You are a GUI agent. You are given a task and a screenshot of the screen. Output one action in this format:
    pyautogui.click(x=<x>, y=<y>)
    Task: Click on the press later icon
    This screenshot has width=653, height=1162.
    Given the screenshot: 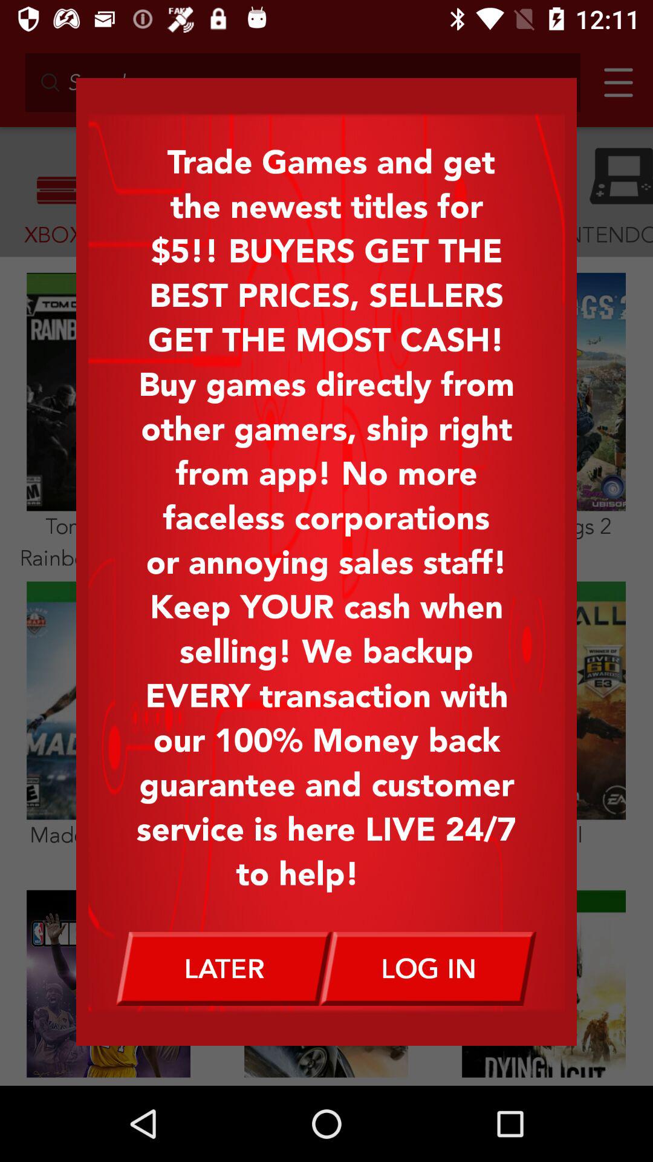 What is the action you would take?
    pyautogui.click(x=224, y=968)
    